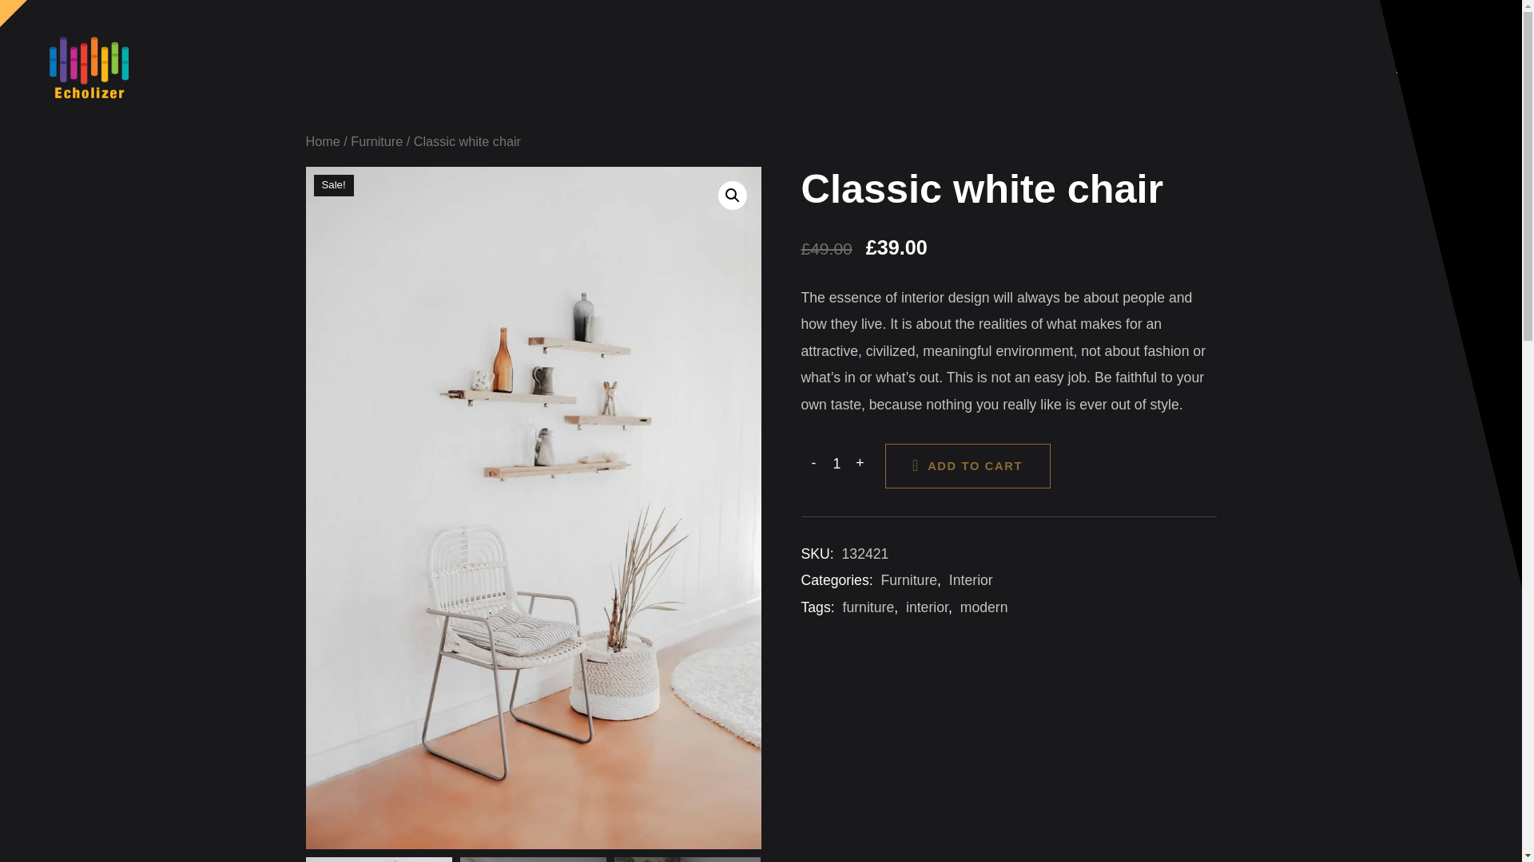 The height and width of the screenshot is (862, 1534). Describe the element at coordinates (968, 466) in the screenshot. I see `ADD TO CART` at that location.